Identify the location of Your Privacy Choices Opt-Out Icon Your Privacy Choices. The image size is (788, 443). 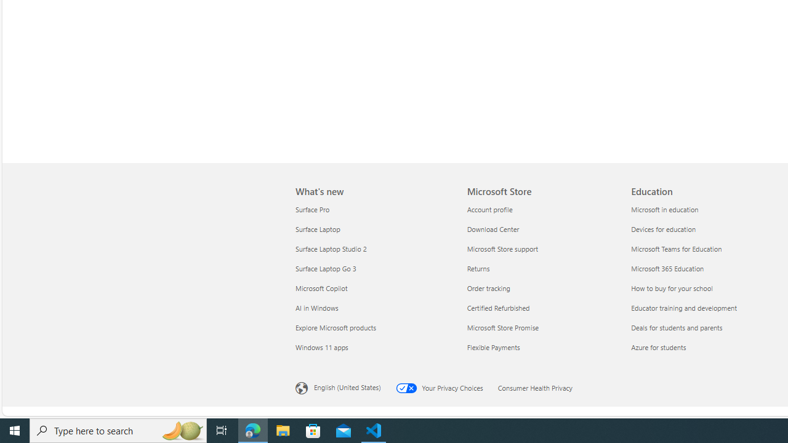
(446, 386).